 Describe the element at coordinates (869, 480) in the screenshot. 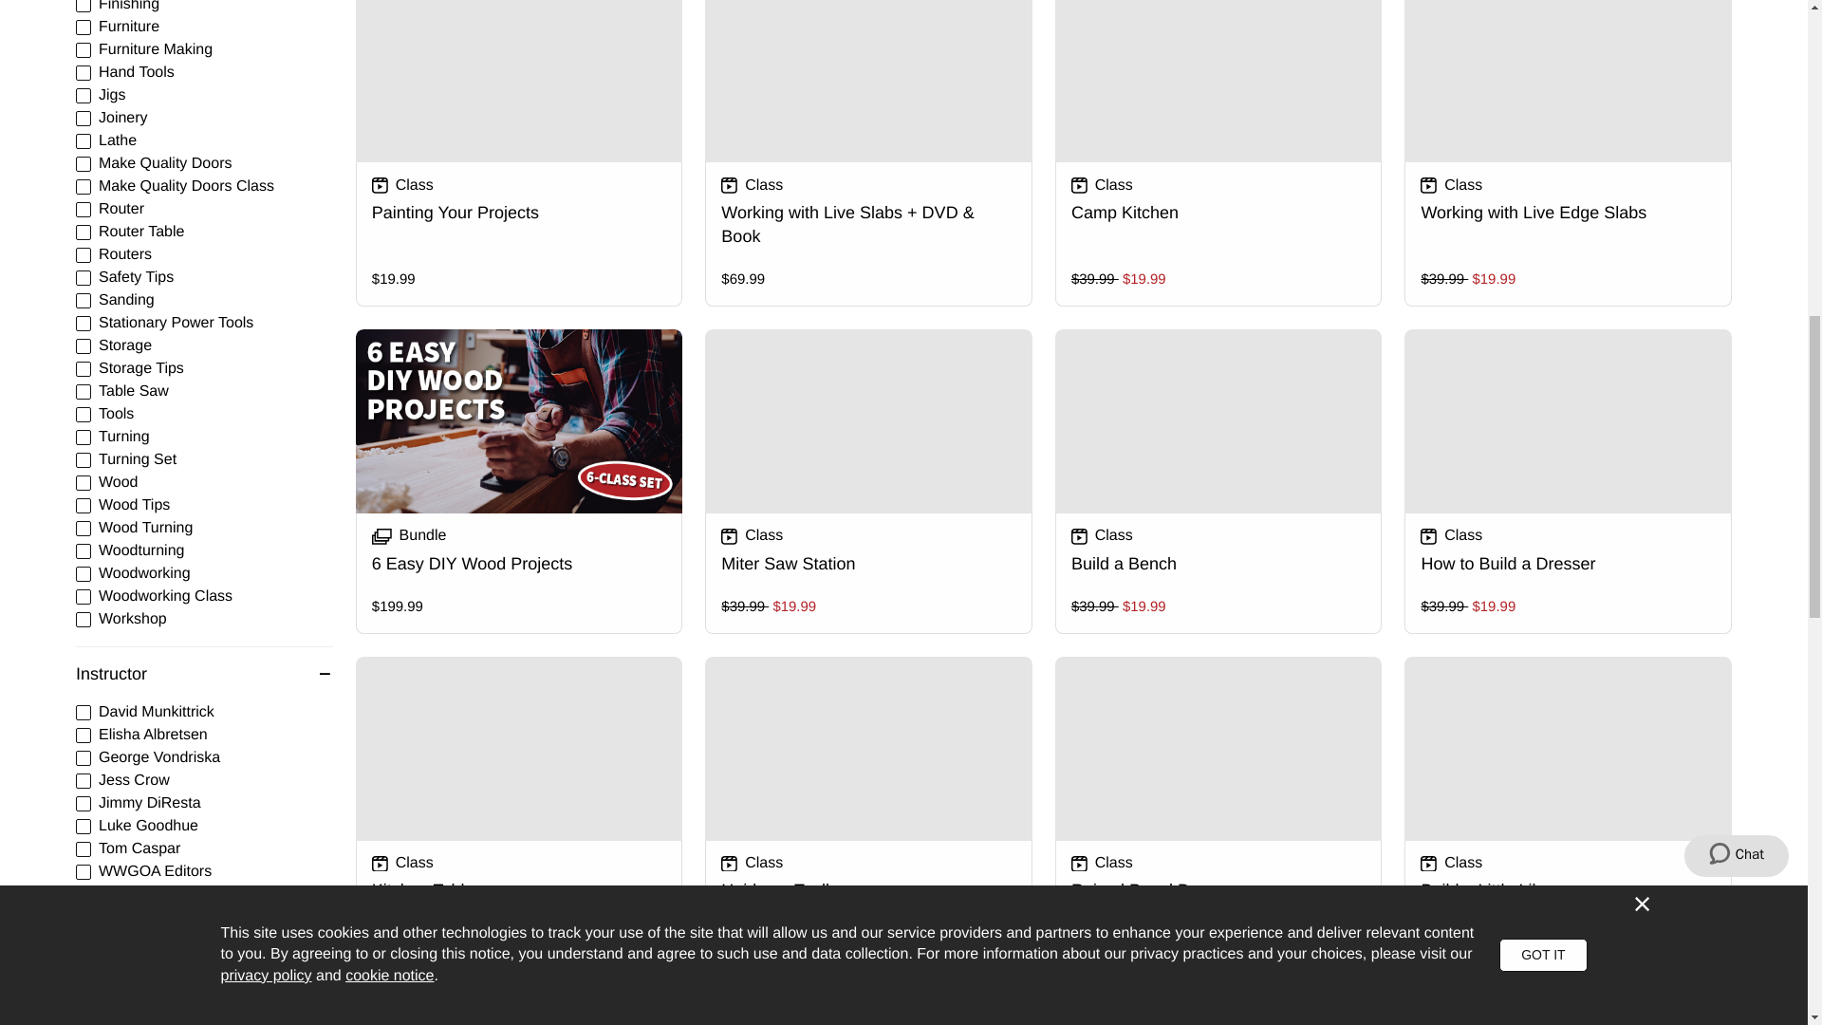

I see `Miter Saw Station` at that location.